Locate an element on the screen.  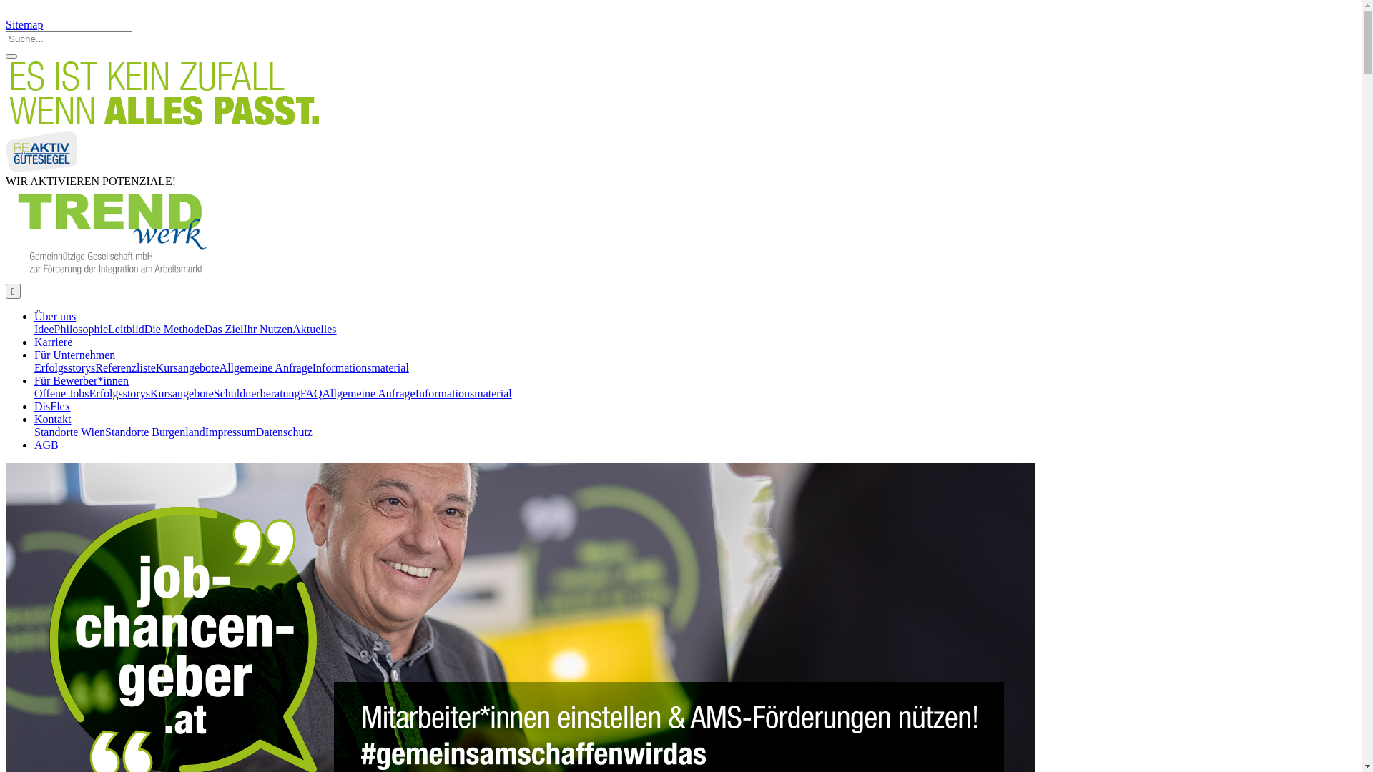
Idee is located at coordinates (44, 329).